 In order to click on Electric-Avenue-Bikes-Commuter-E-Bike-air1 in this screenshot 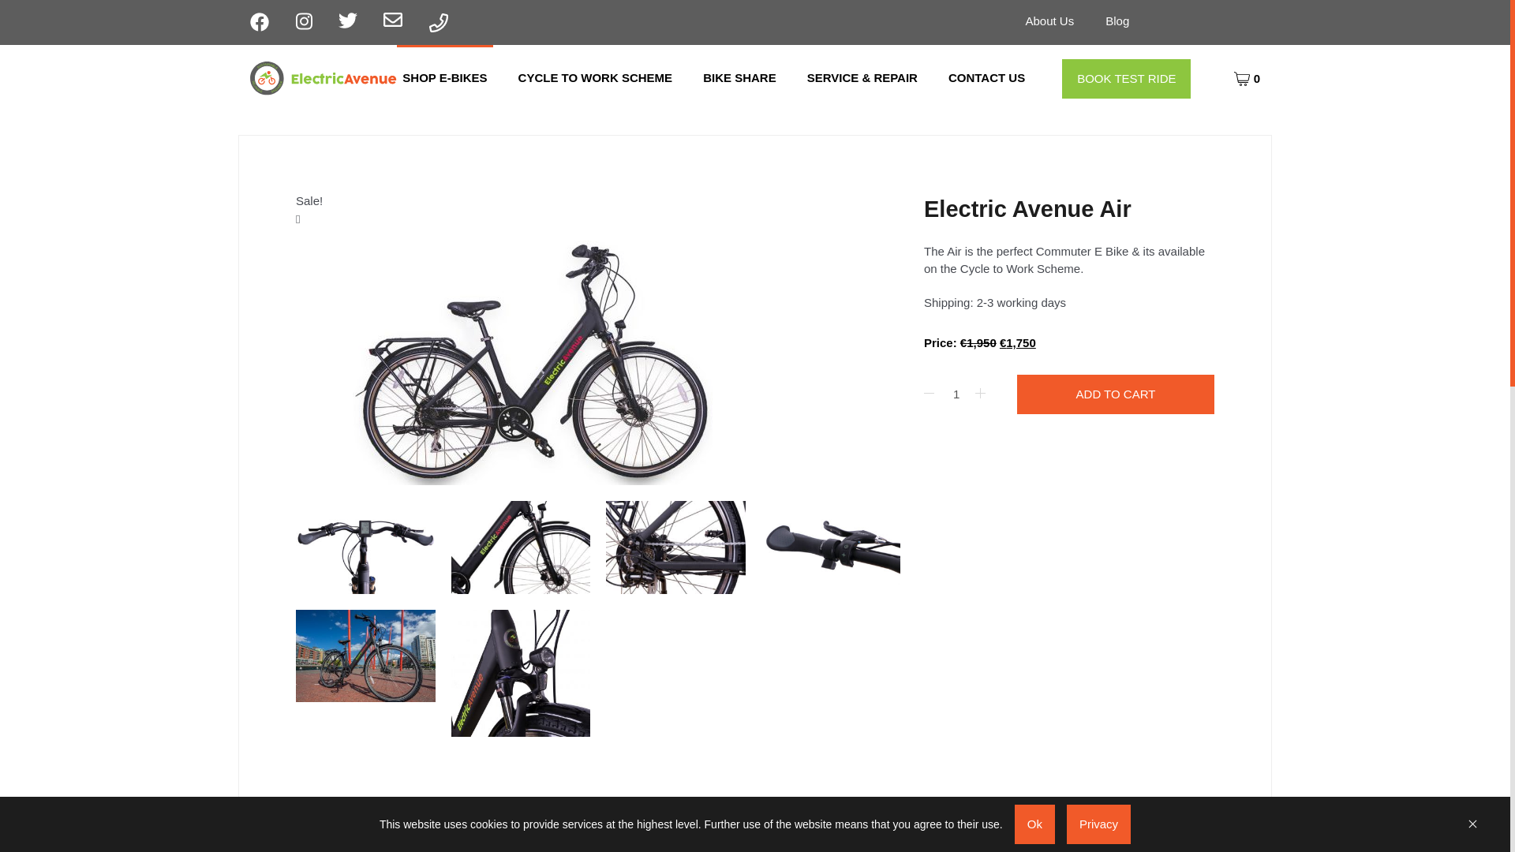, I will do `click(532, 357)`.